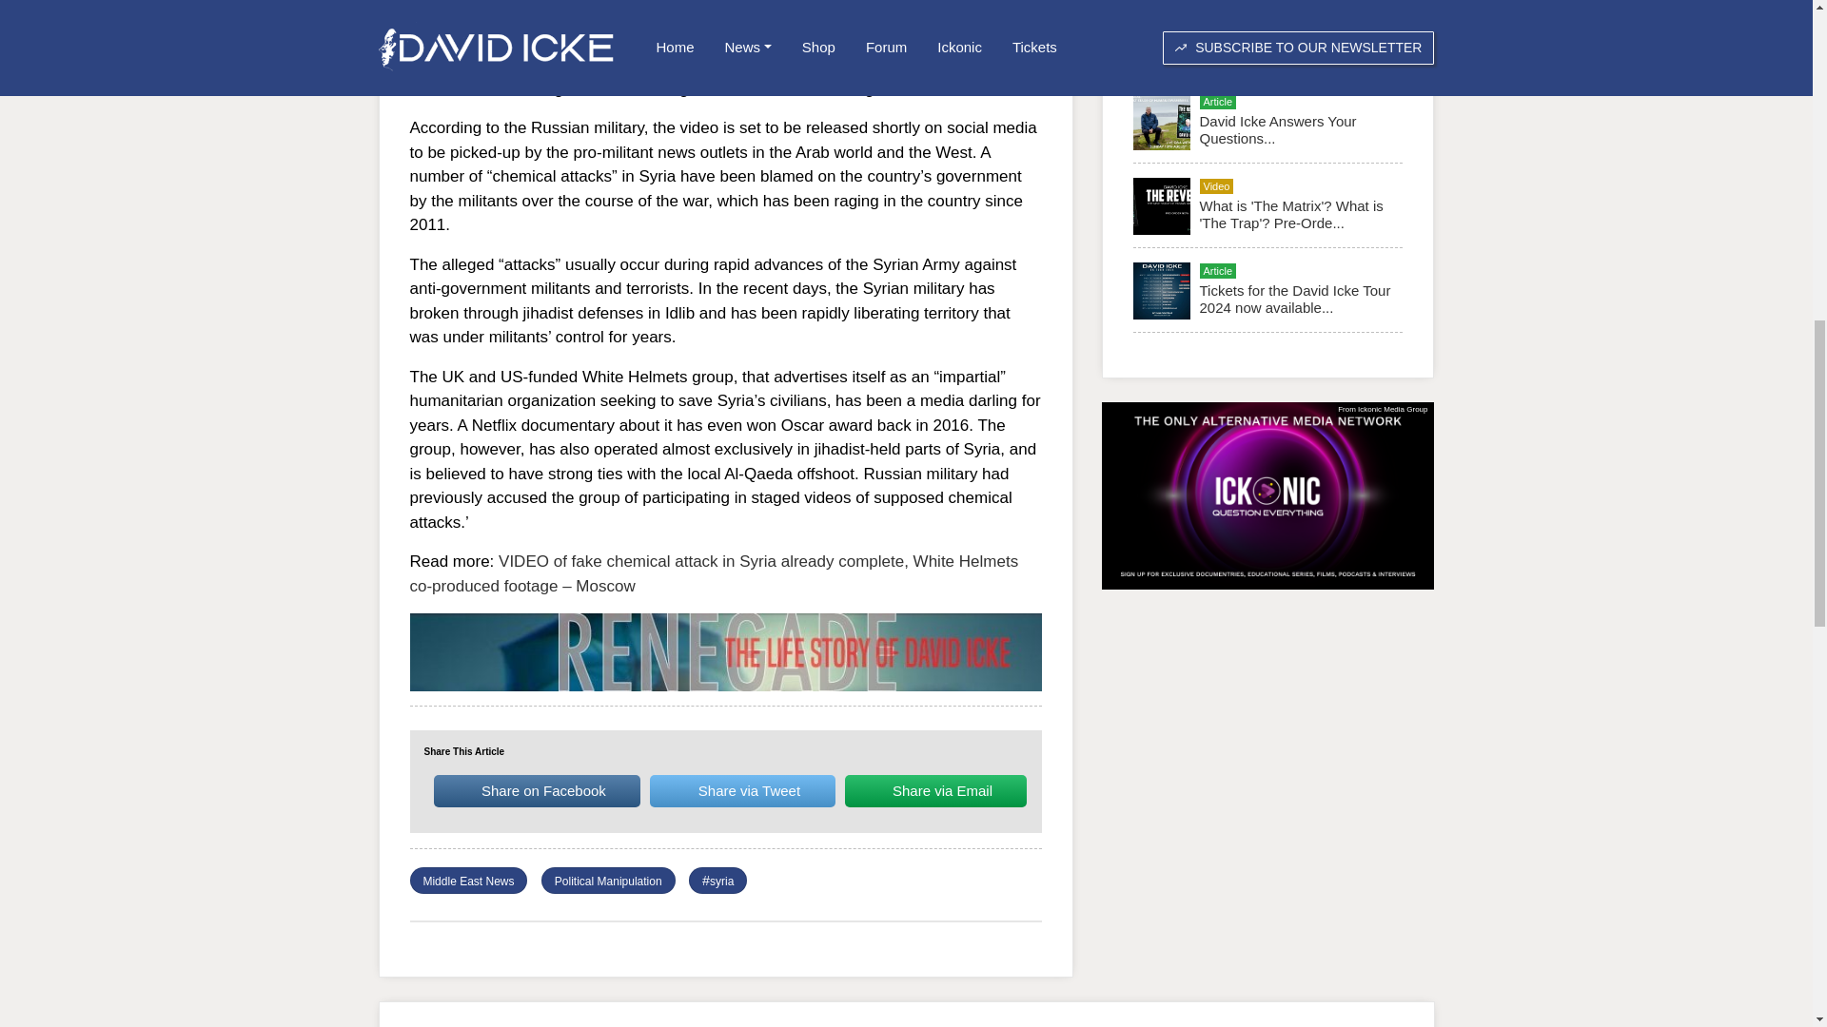 This screenshot has height=1027, width=1827. I want to click on Share on Facebook, so click(537, 791).